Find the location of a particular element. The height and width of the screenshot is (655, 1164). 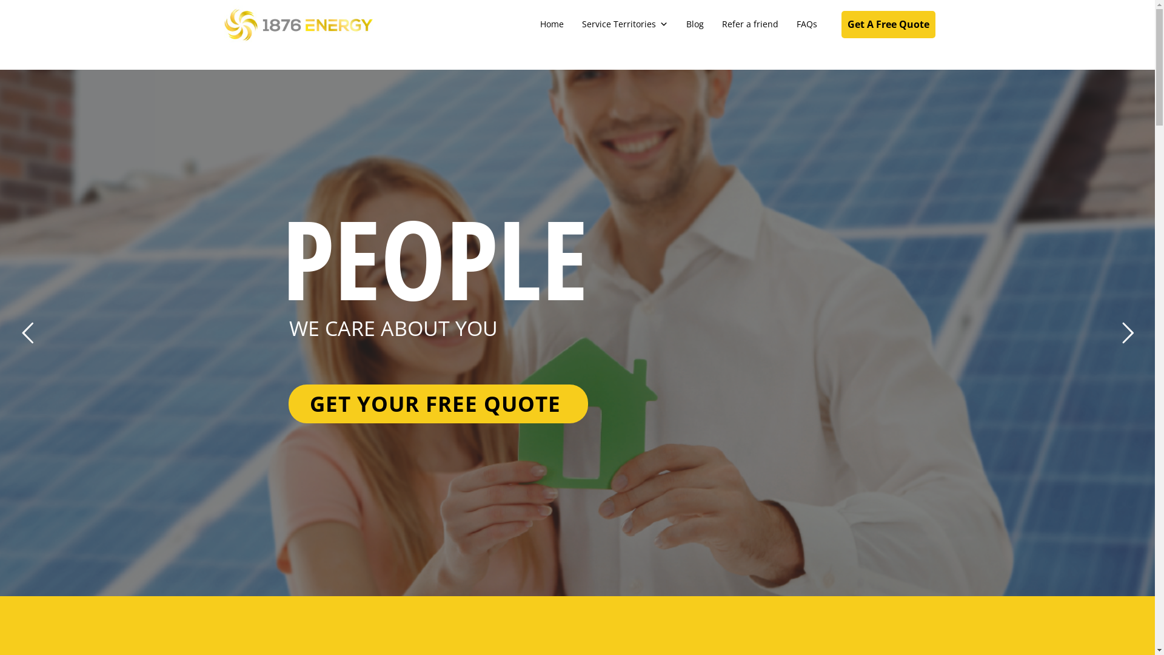

Refer a friend is located at coordinates (749, 24).